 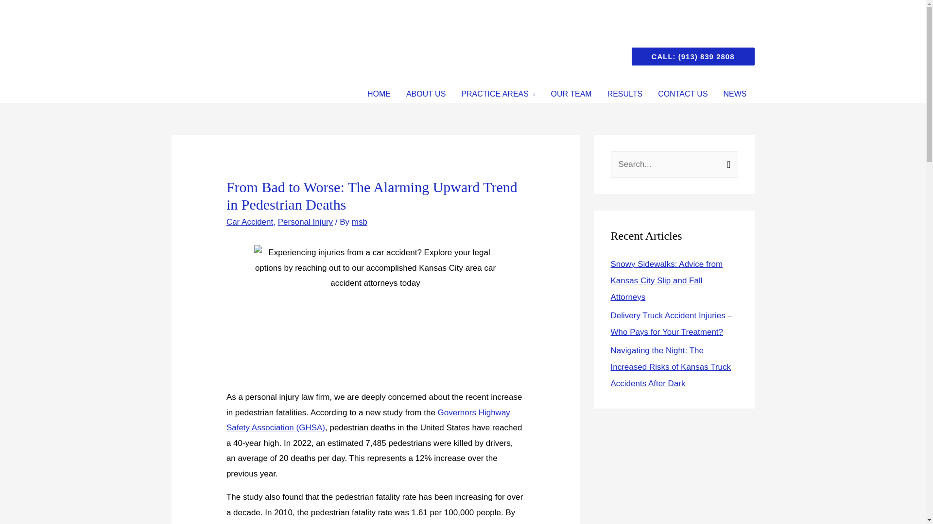 What do you see at coordinates (735, 93) in the screenshot?
I see `NEWS` at bounding box center [735, 93].